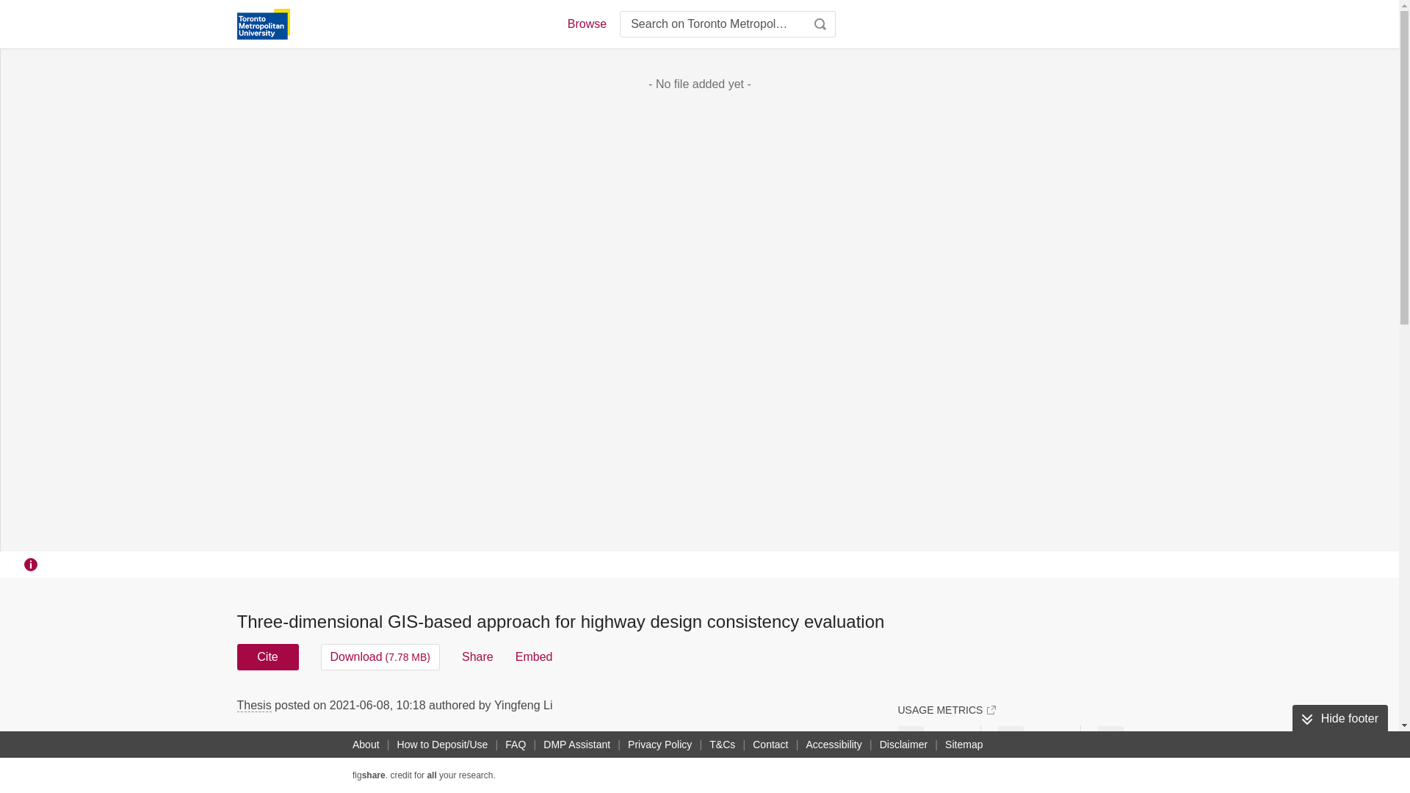 The width and height of the screenshot is (1410, 793). I want to click on Browse, so click(586, 23).